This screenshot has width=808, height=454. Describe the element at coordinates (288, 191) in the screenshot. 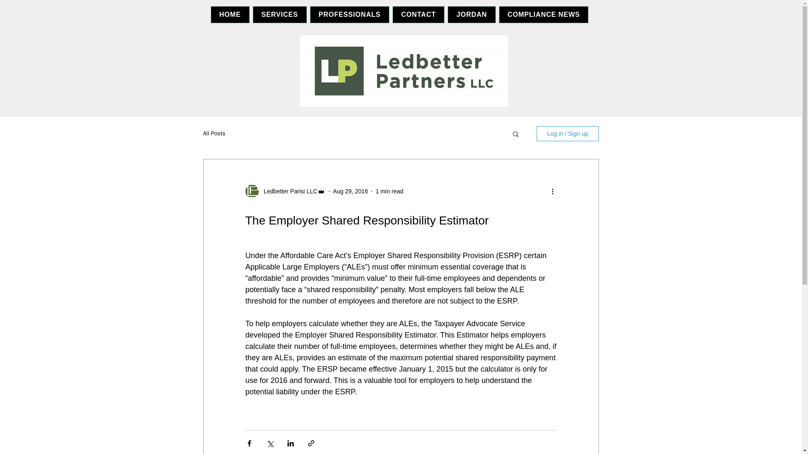

I see `Ledbetter Parisi LLC` at that location.